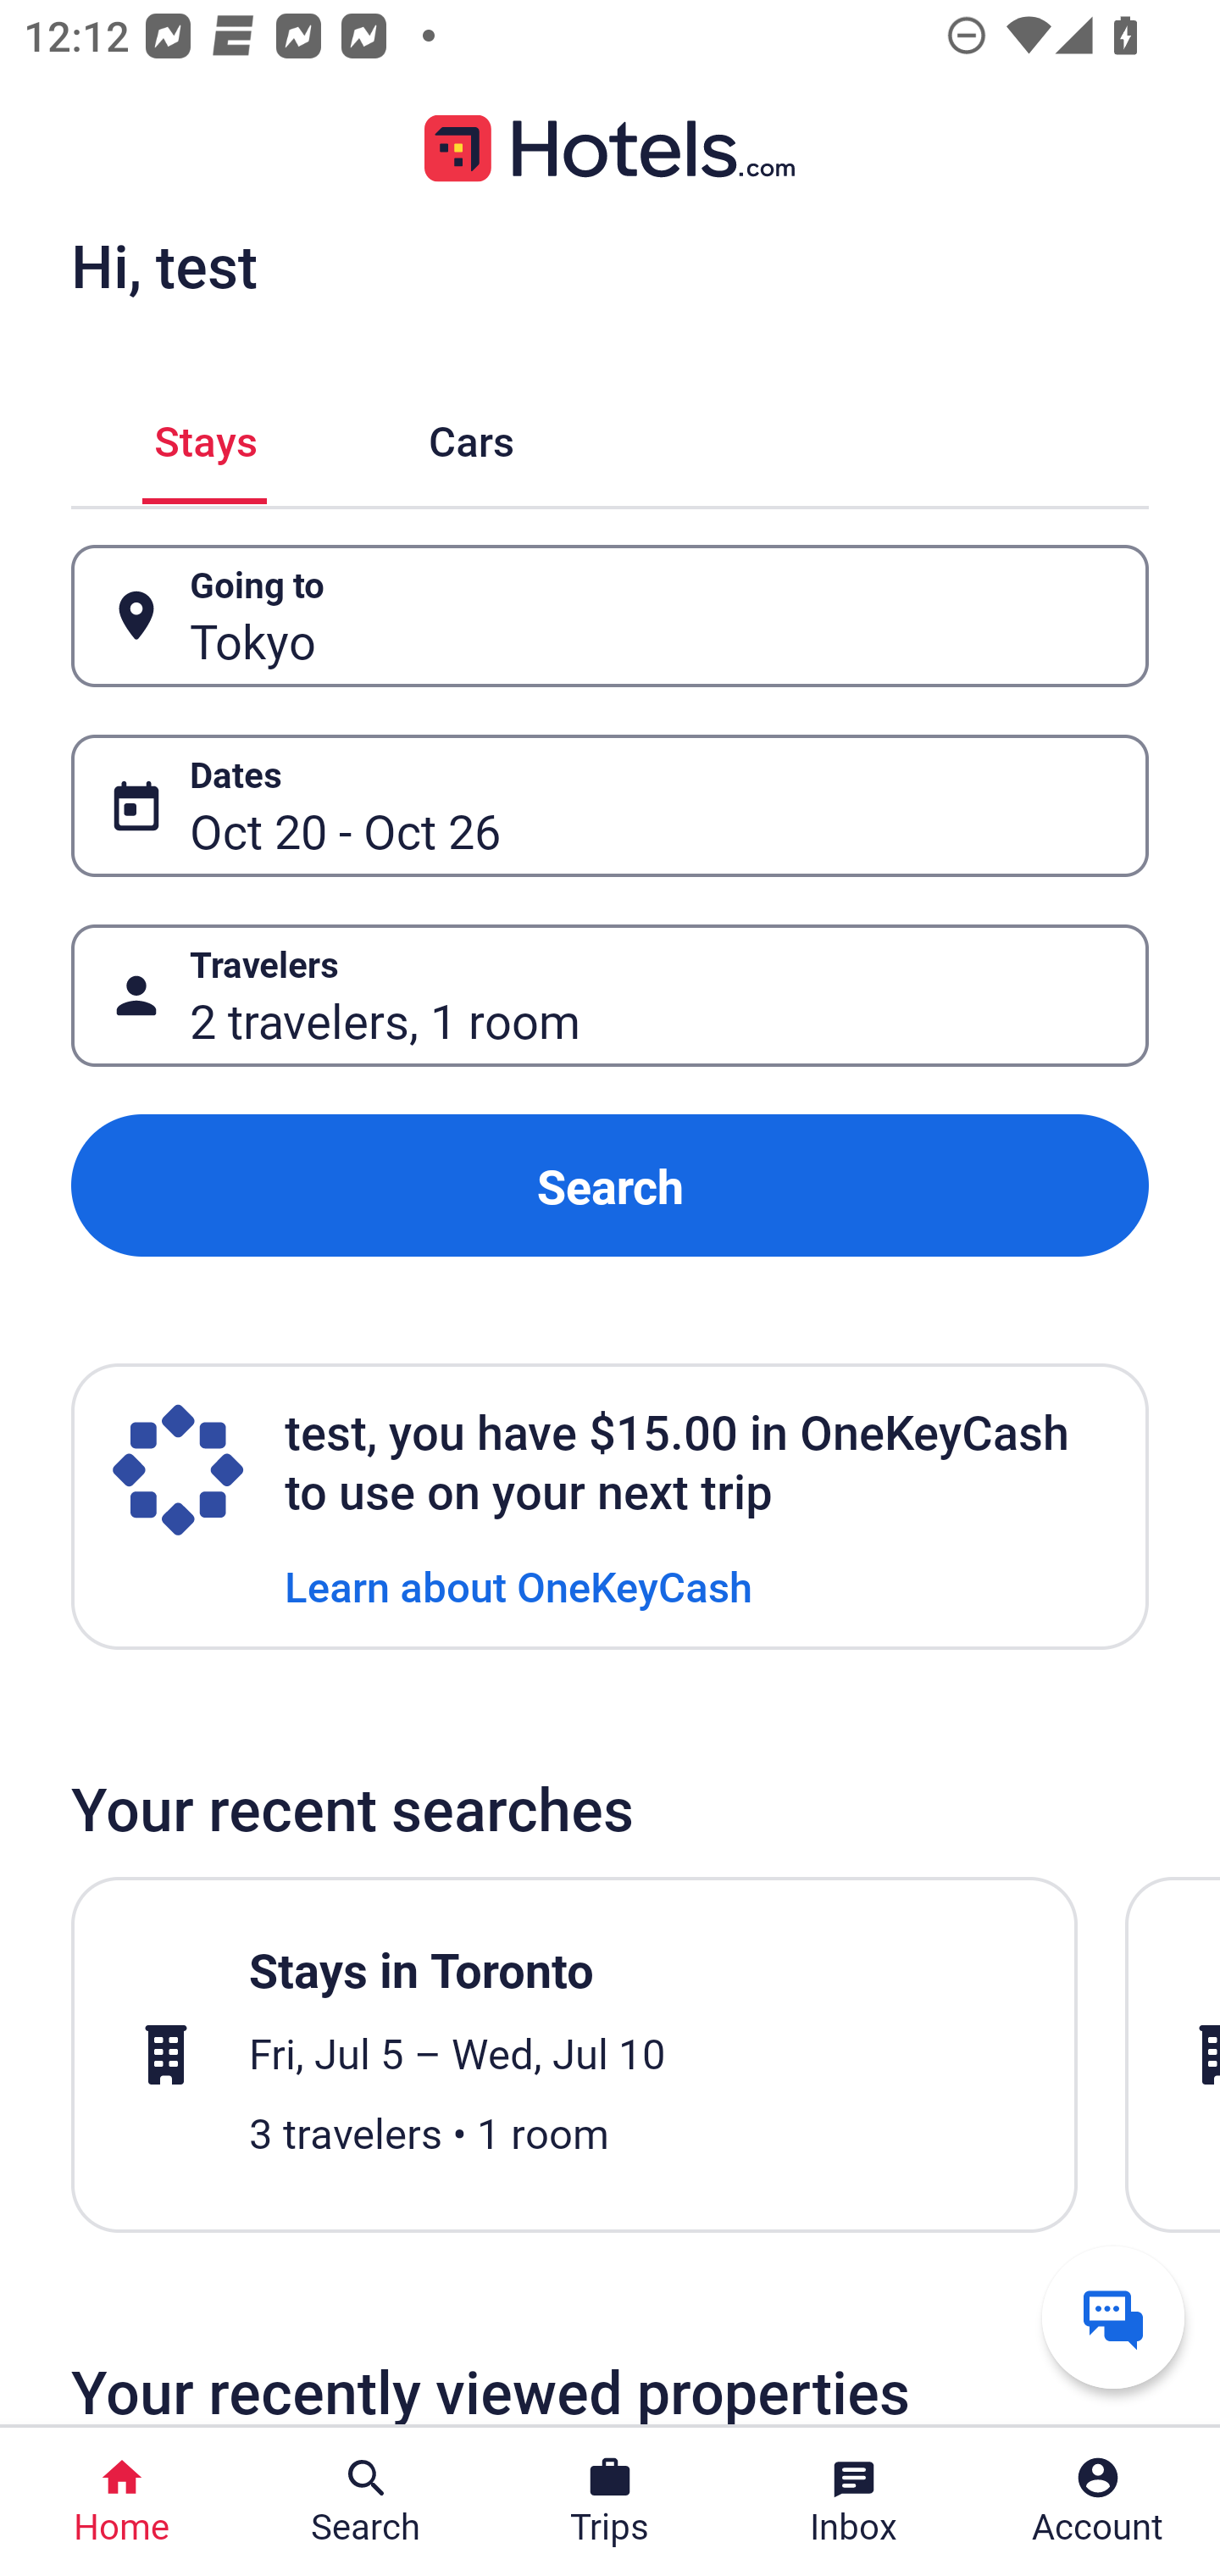 This screenshot has height=2576, width=1220. I want to click on Search Search Button, so click(366, 2501).